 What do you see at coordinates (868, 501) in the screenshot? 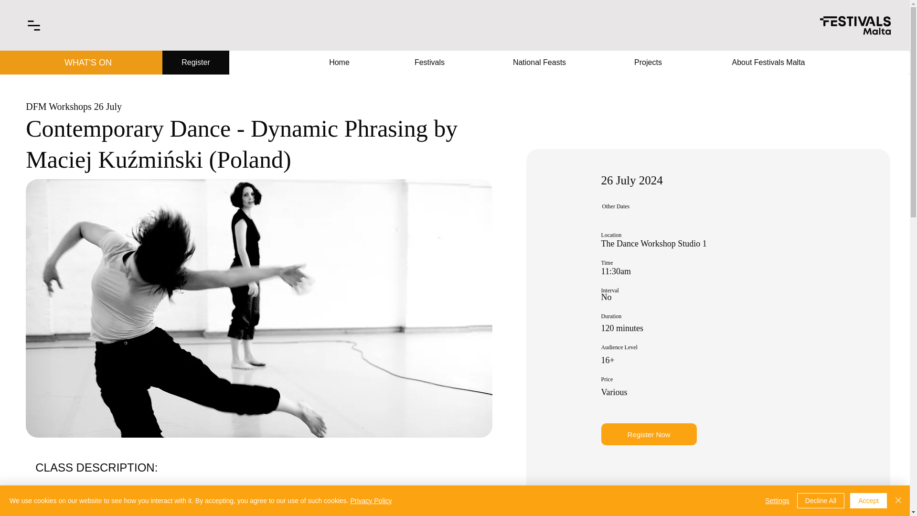
I see `Accept` at bounding box center [868, 501].